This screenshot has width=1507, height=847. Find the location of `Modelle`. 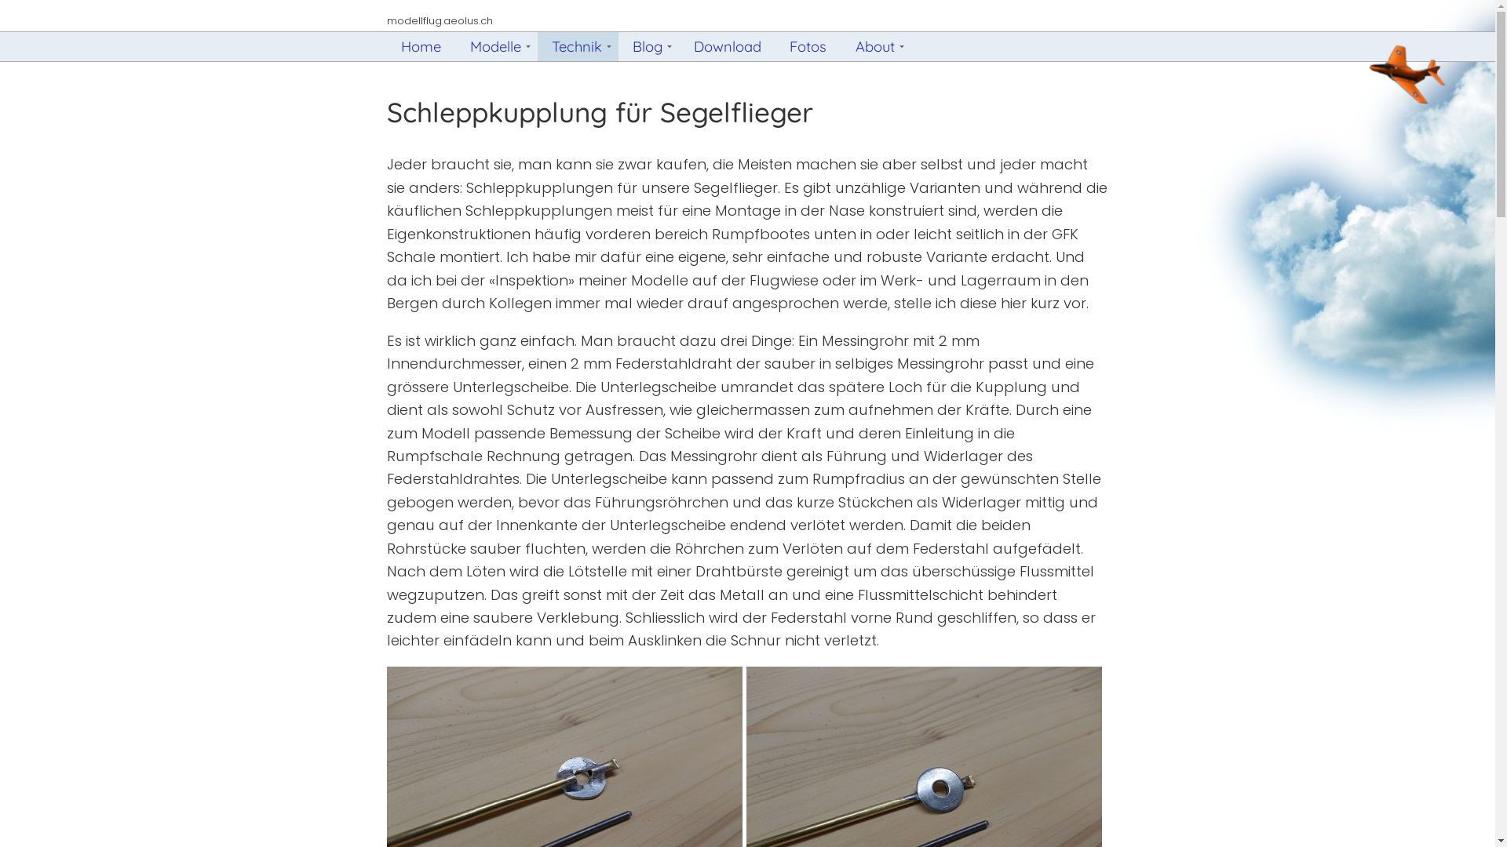

Modelle is located at coordinates (497, 46).